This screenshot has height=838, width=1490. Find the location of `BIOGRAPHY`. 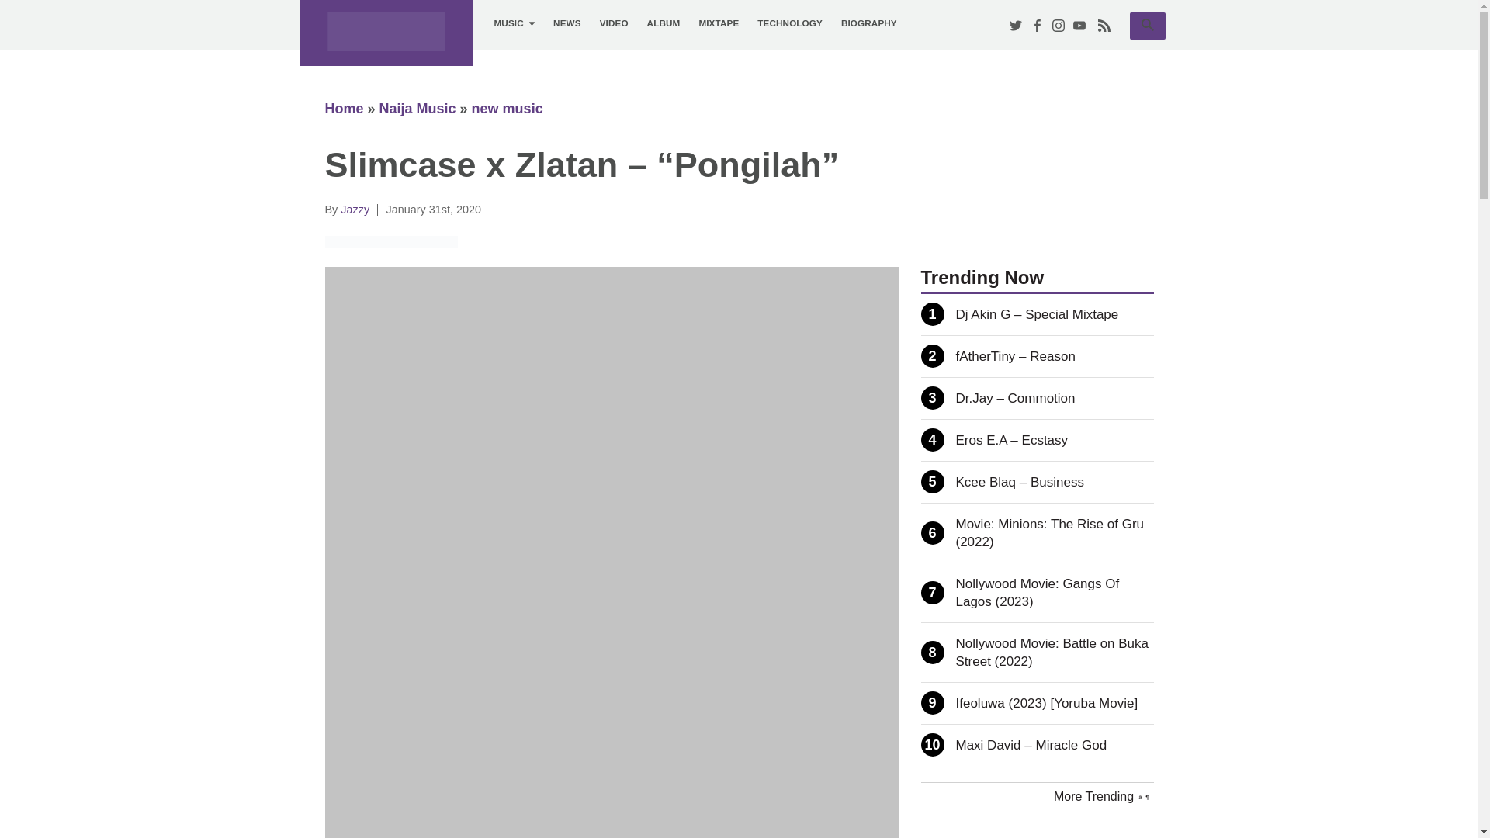

BIOGRAPHY is located at coordinates (868, 23).